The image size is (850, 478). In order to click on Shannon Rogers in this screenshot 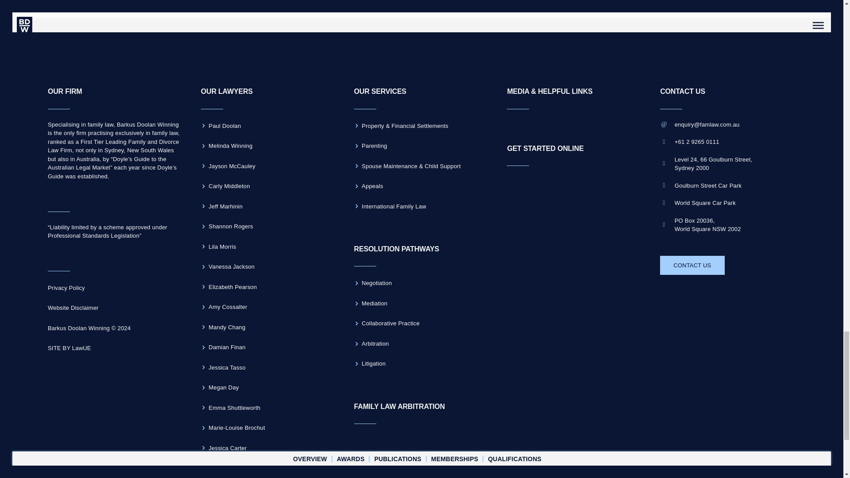, I will do `click(268, 226)`.